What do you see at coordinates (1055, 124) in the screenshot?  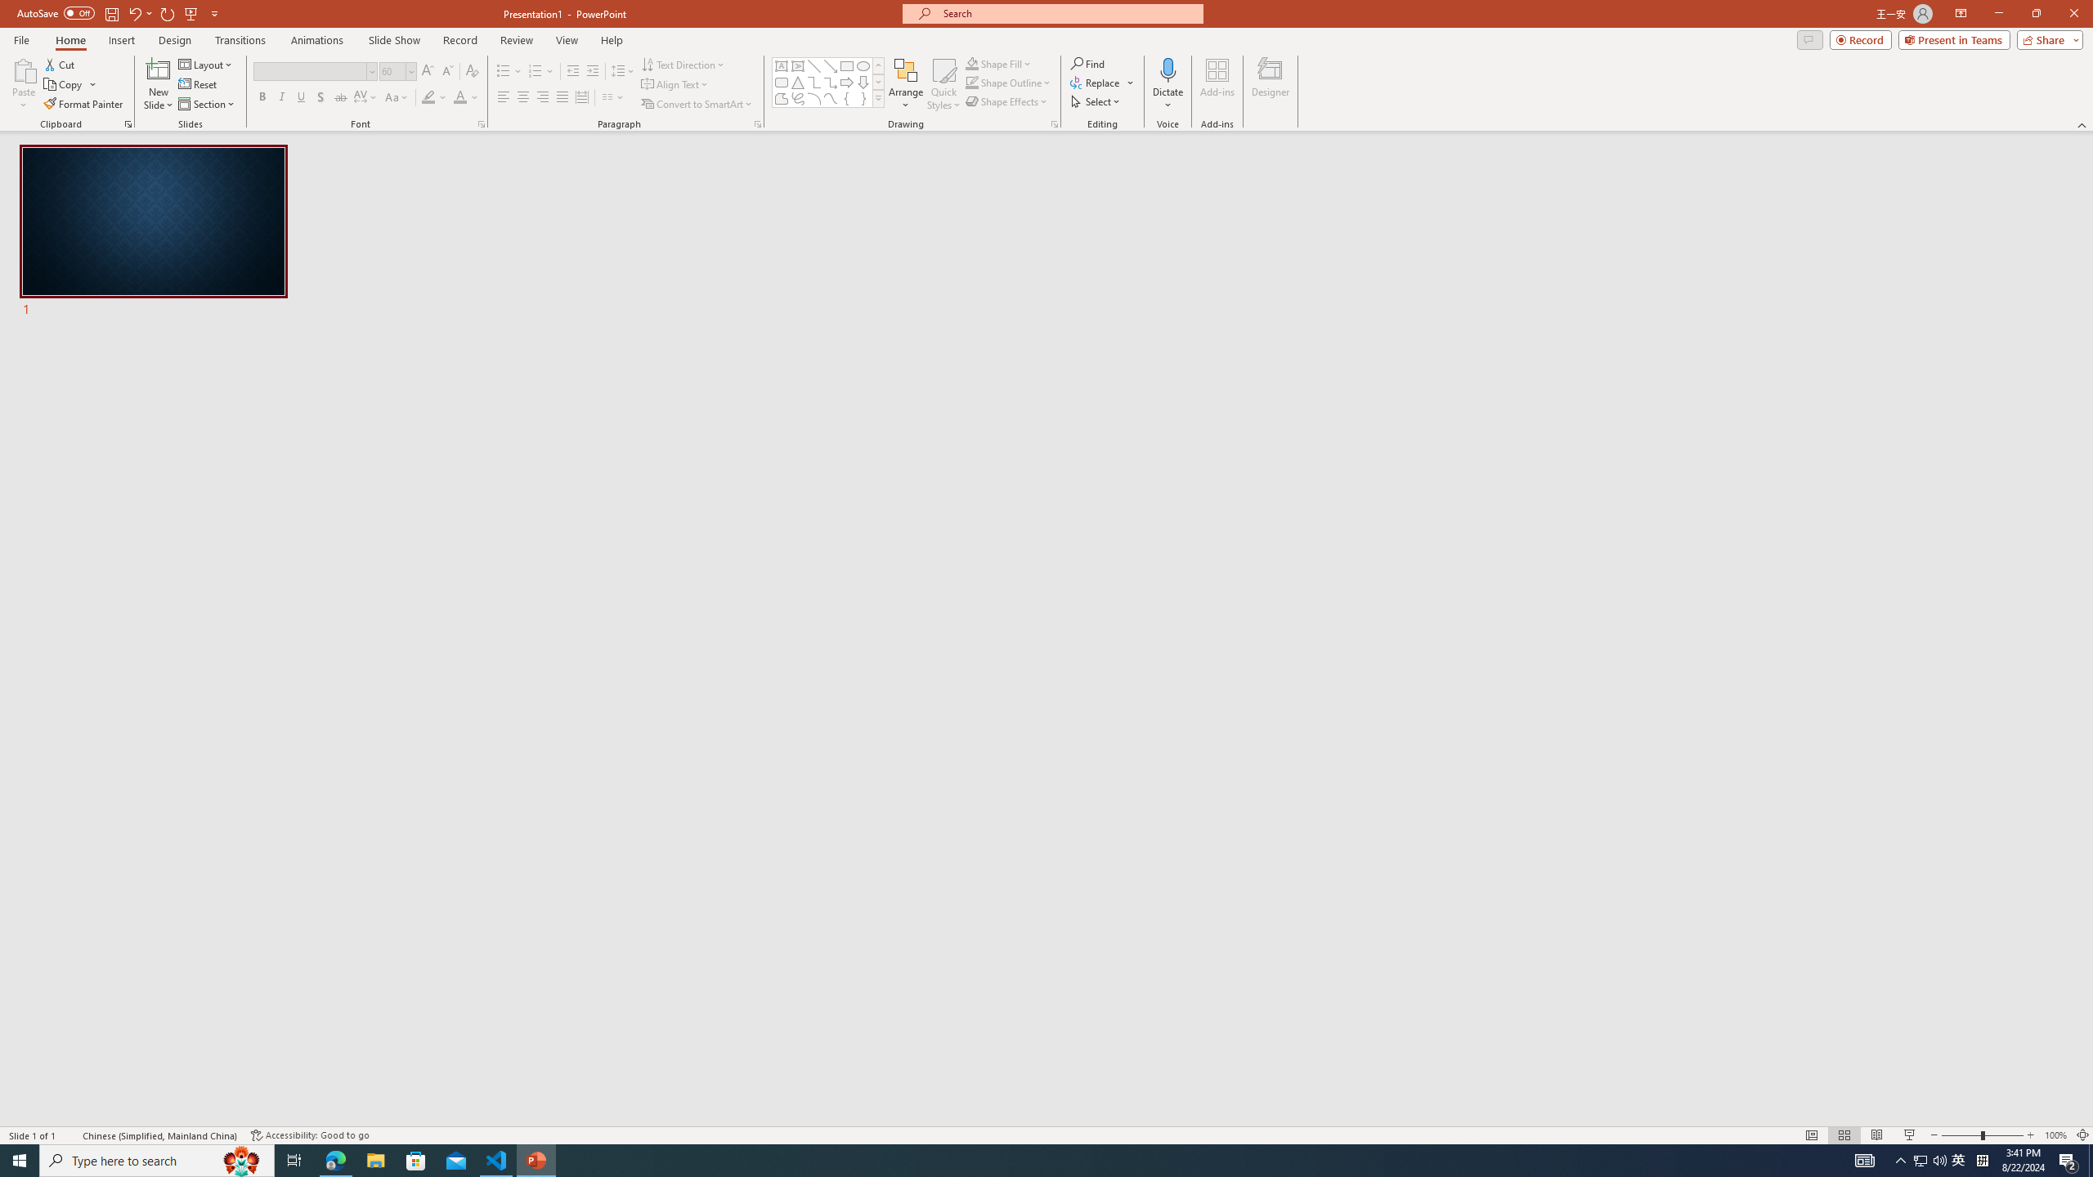 I see `Format Object...` at bounding box center [1055, 124].